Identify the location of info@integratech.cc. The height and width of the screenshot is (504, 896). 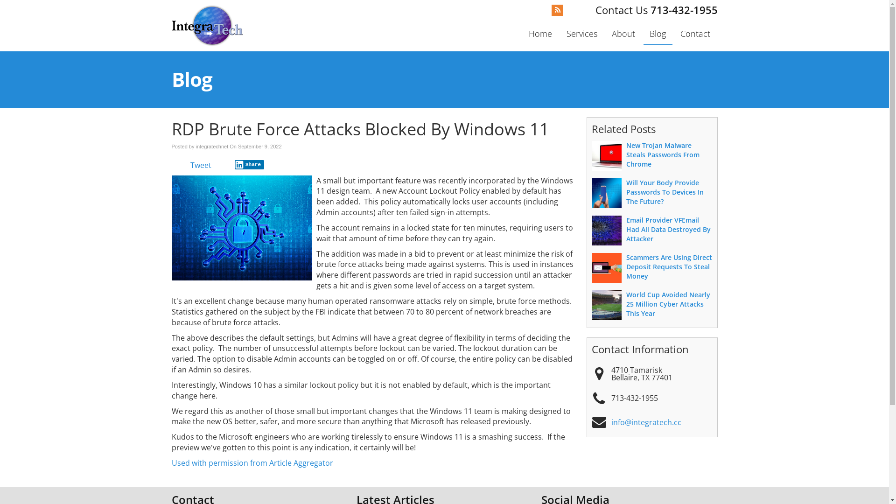
(646, 422).